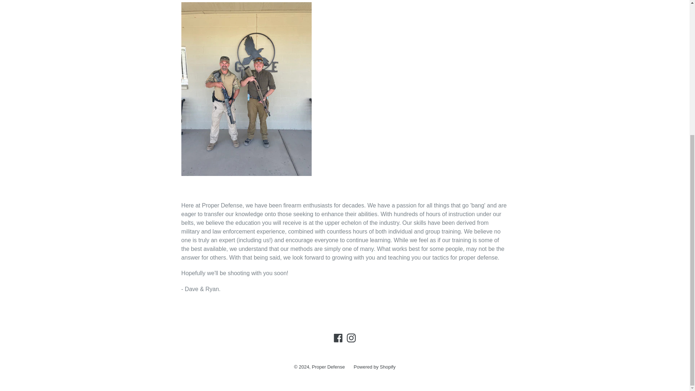 The width and height of the screenshot is (695, 391). Describe the element at coordinates (351, 338) in the screenshot. I see `Instagram` at that location.